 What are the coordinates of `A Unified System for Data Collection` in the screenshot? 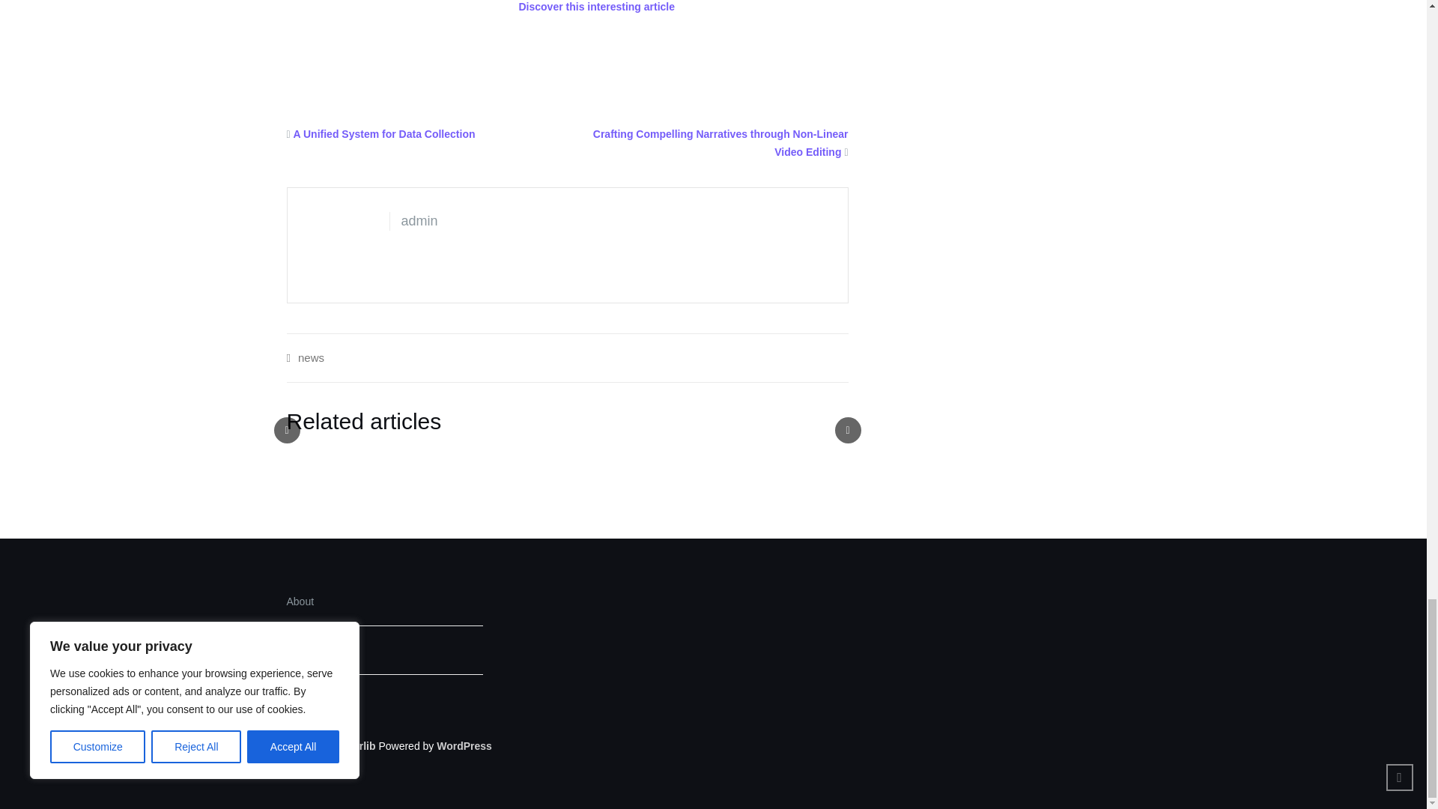 It's located at (384, 133).